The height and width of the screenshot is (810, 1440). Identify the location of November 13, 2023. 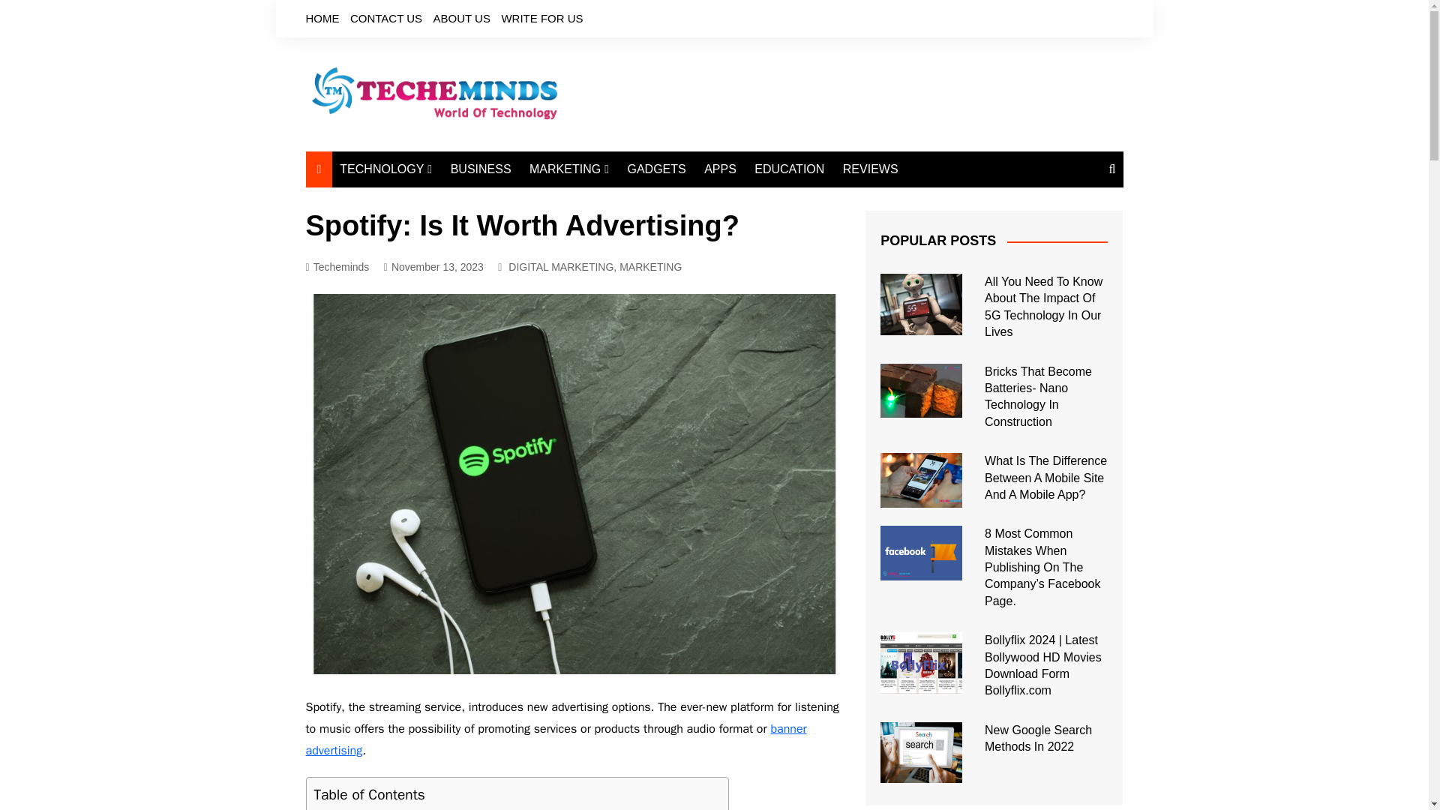
(433, 267).